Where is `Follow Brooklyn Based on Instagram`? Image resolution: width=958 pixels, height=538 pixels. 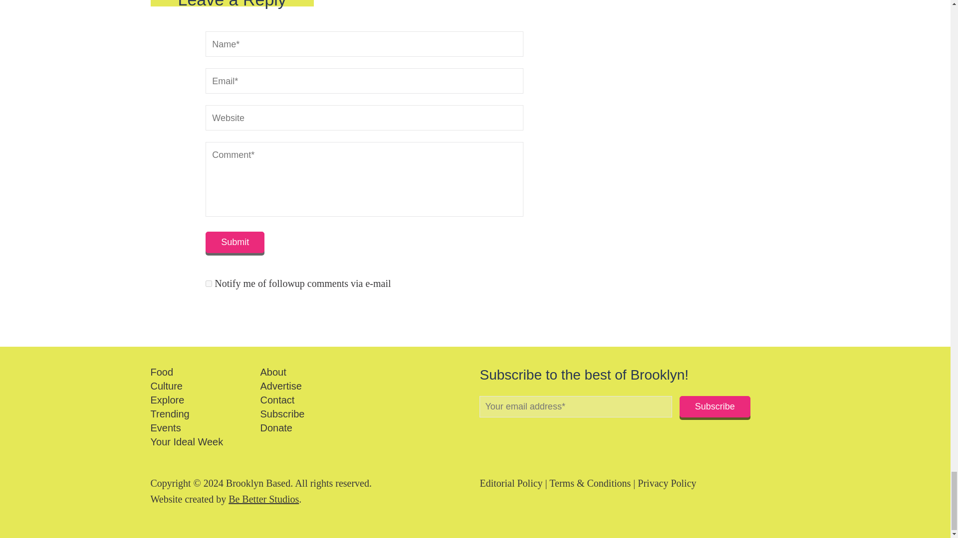
Follow Brooklyn Based on Instagram is located at coordinates (518, 432).